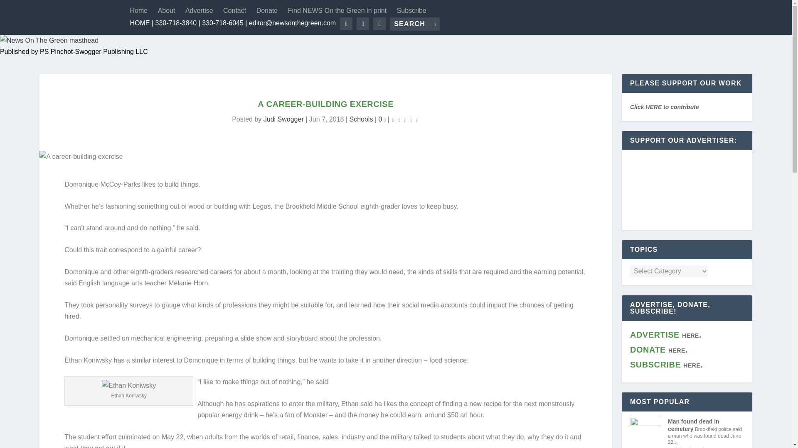  I want to click on Rating: 0.00, so click(405, 119).